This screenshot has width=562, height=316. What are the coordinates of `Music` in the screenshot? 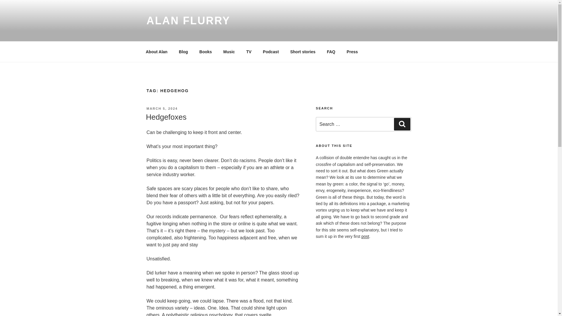 It's located at (229, 51).